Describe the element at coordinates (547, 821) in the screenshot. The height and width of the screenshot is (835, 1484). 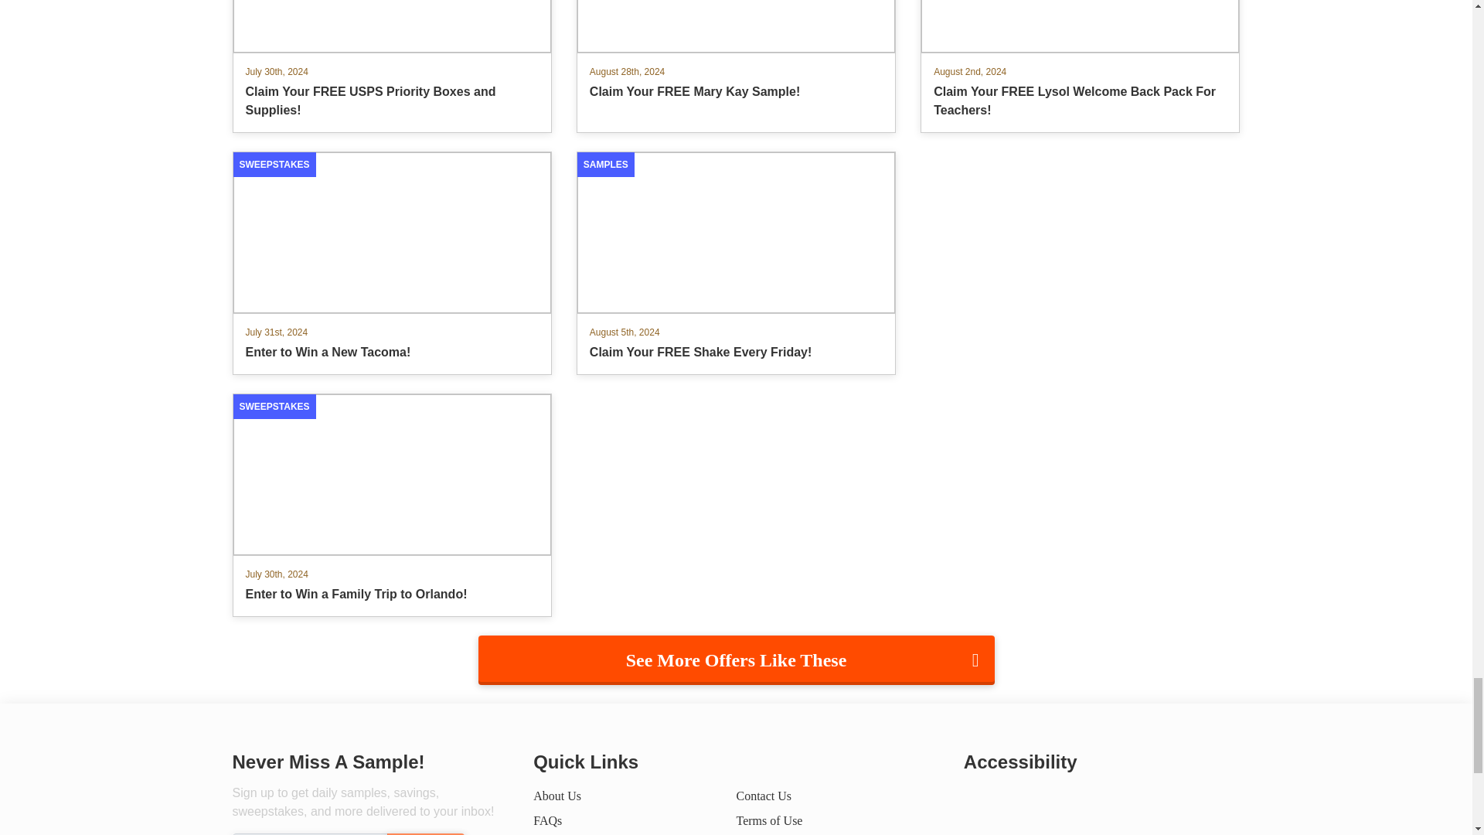
I see `Terms of Use` at that location.